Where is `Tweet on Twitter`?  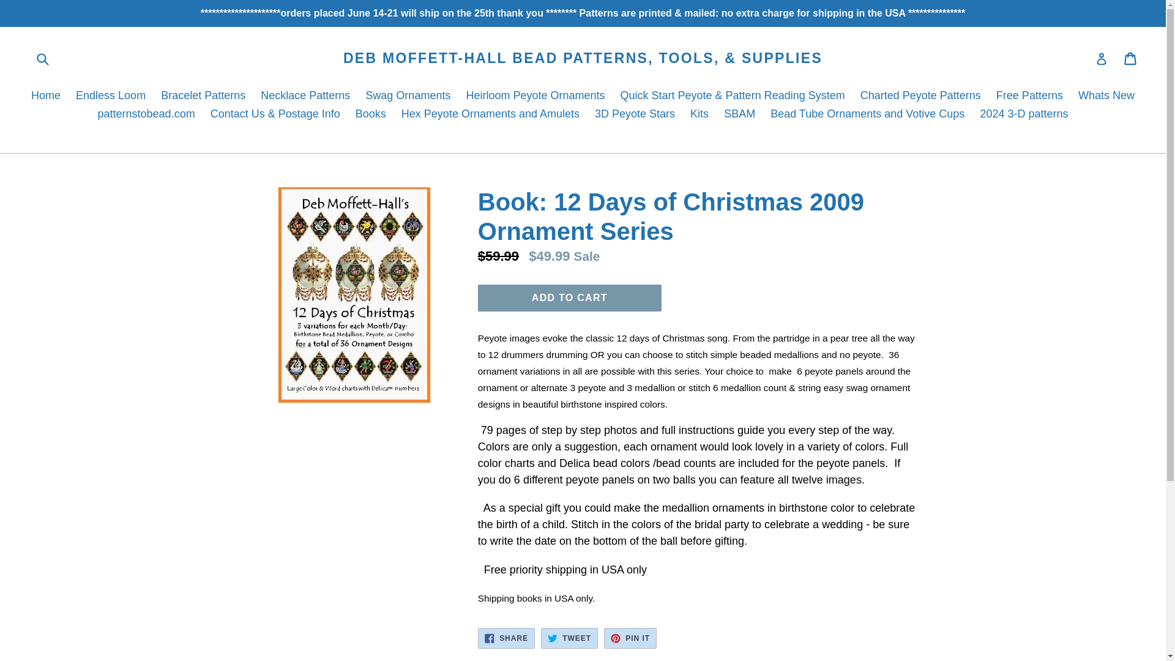 Tweet on Twitter is located at coordinates (569, 638).